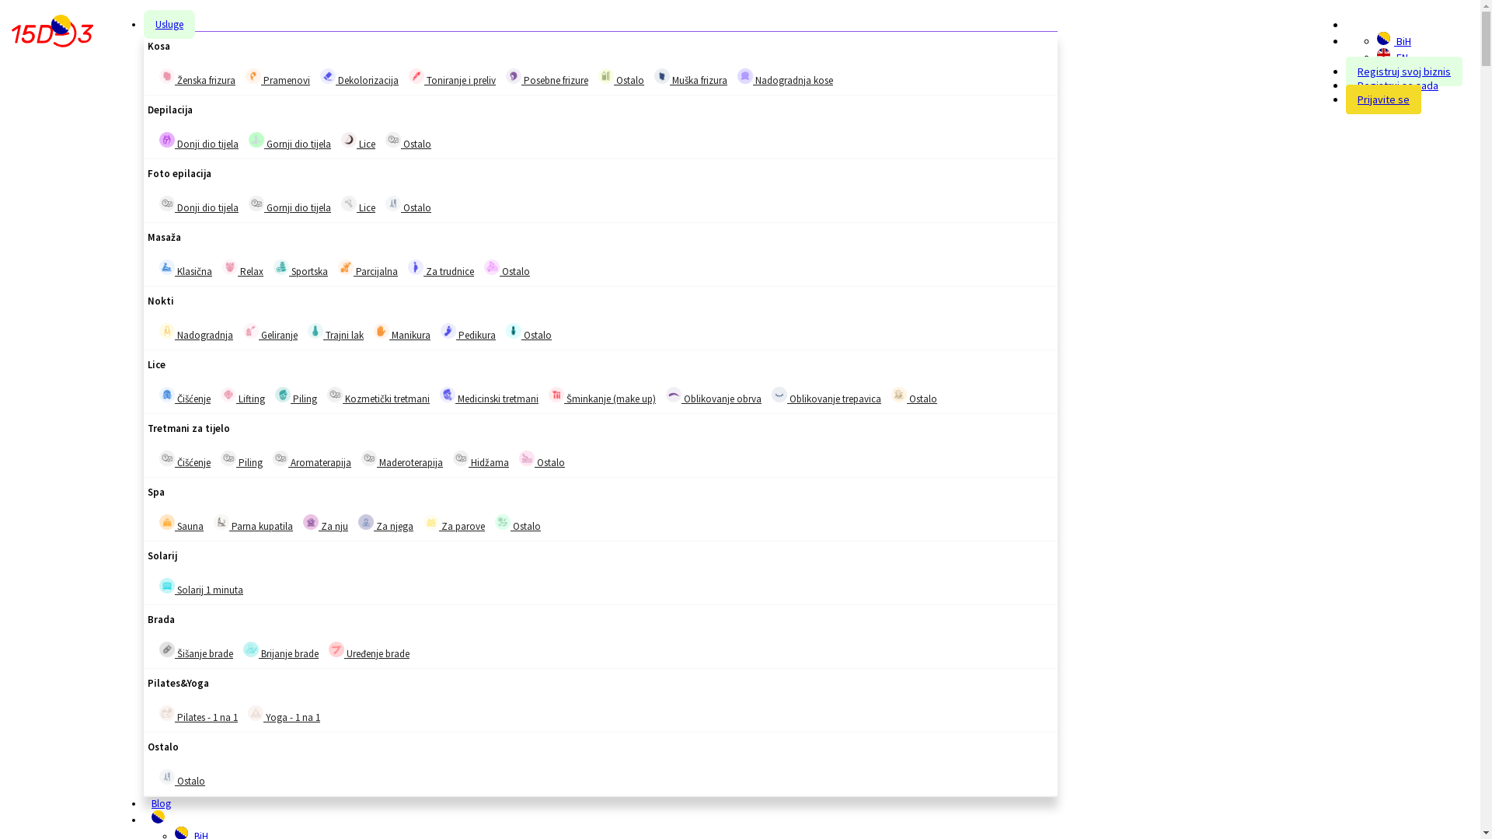 The width and height of the screenshot is (1492, 839). What do you see at coordinates (1383, 39) in the screenshot?
I see `BiH` at bounding box center [1383, 39].